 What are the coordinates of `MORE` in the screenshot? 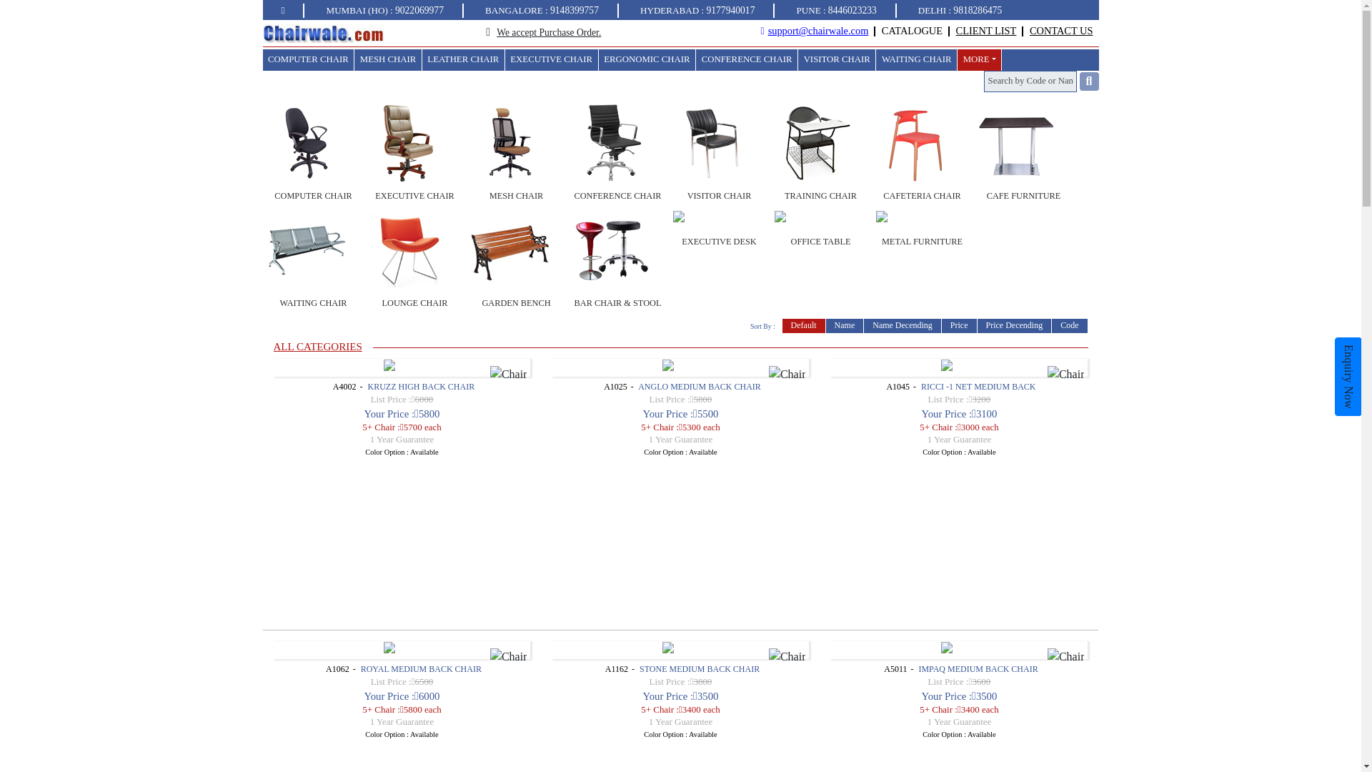 It's located at (979, 60).